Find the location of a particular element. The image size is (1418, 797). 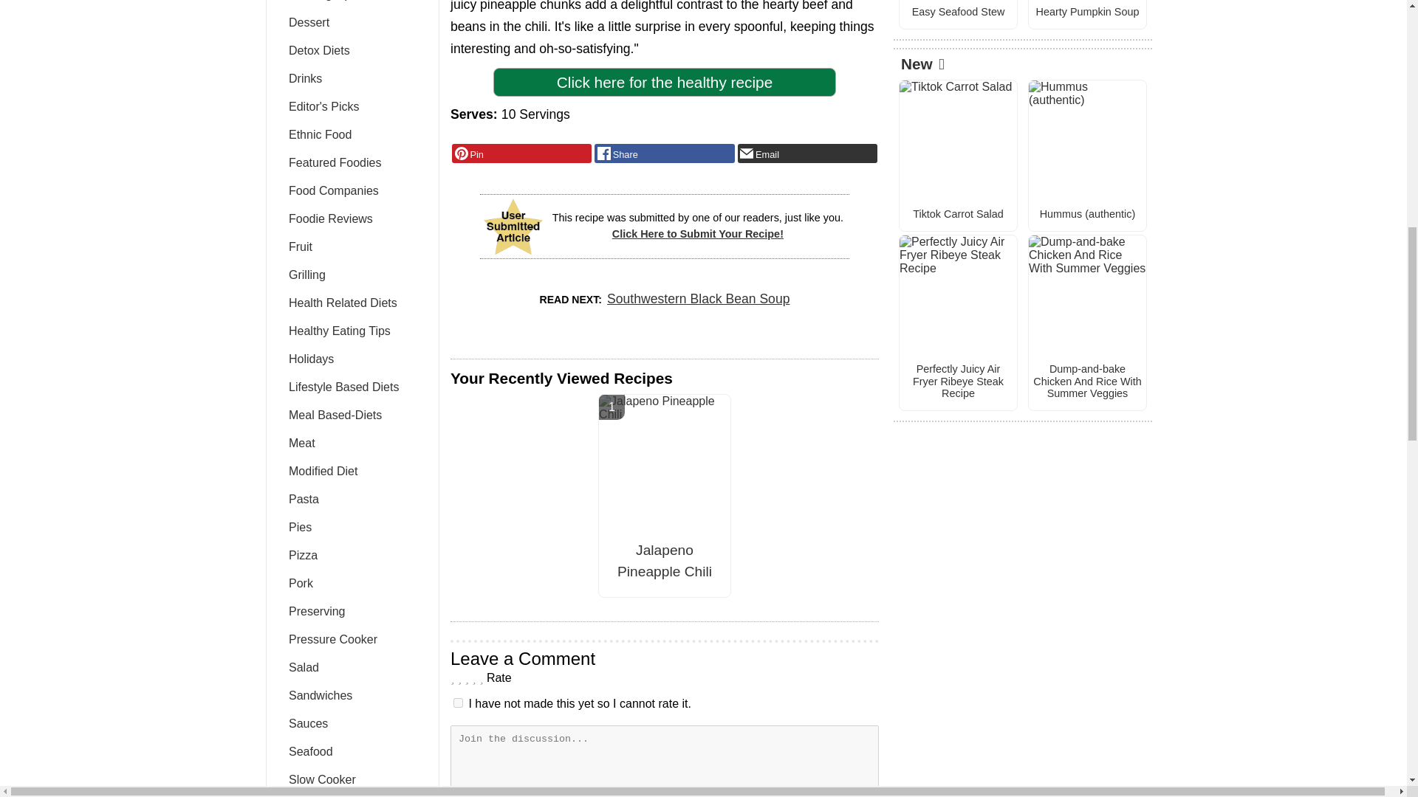

Email is located at coordinates (807, 153).